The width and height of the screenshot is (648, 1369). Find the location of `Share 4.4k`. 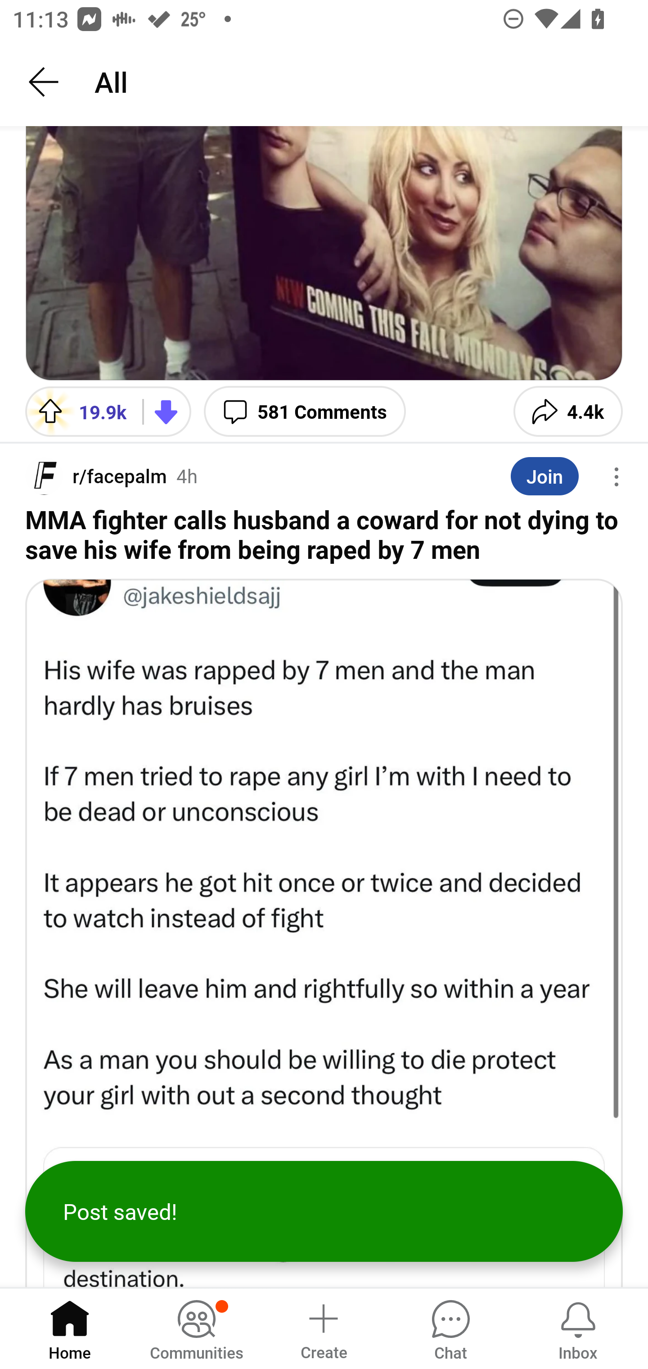

Share 4.4k is located at coordinates (568, 411).